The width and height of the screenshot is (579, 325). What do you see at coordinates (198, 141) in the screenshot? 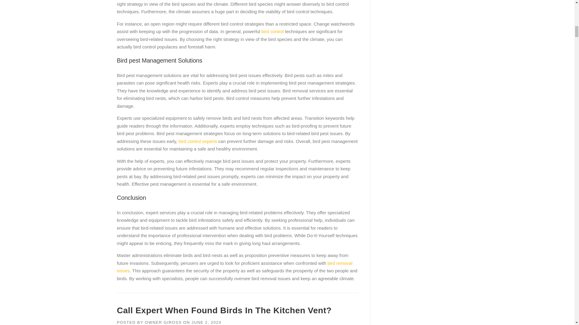
I see `bird control experts` at bounding box center [198, 141].